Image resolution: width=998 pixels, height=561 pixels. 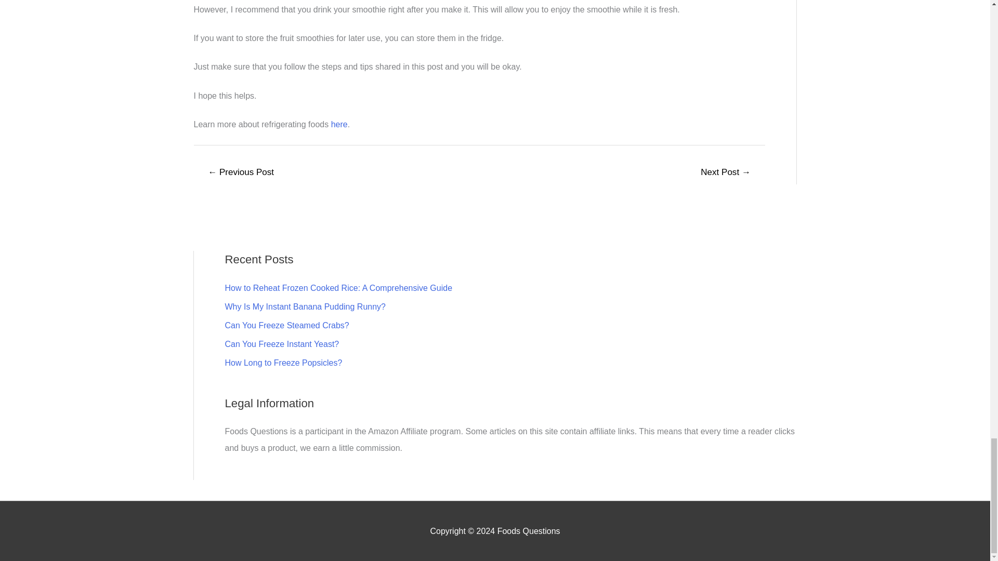 I want to click on Can You Freeze Instant Yeast?, so click(x=282, y=344).